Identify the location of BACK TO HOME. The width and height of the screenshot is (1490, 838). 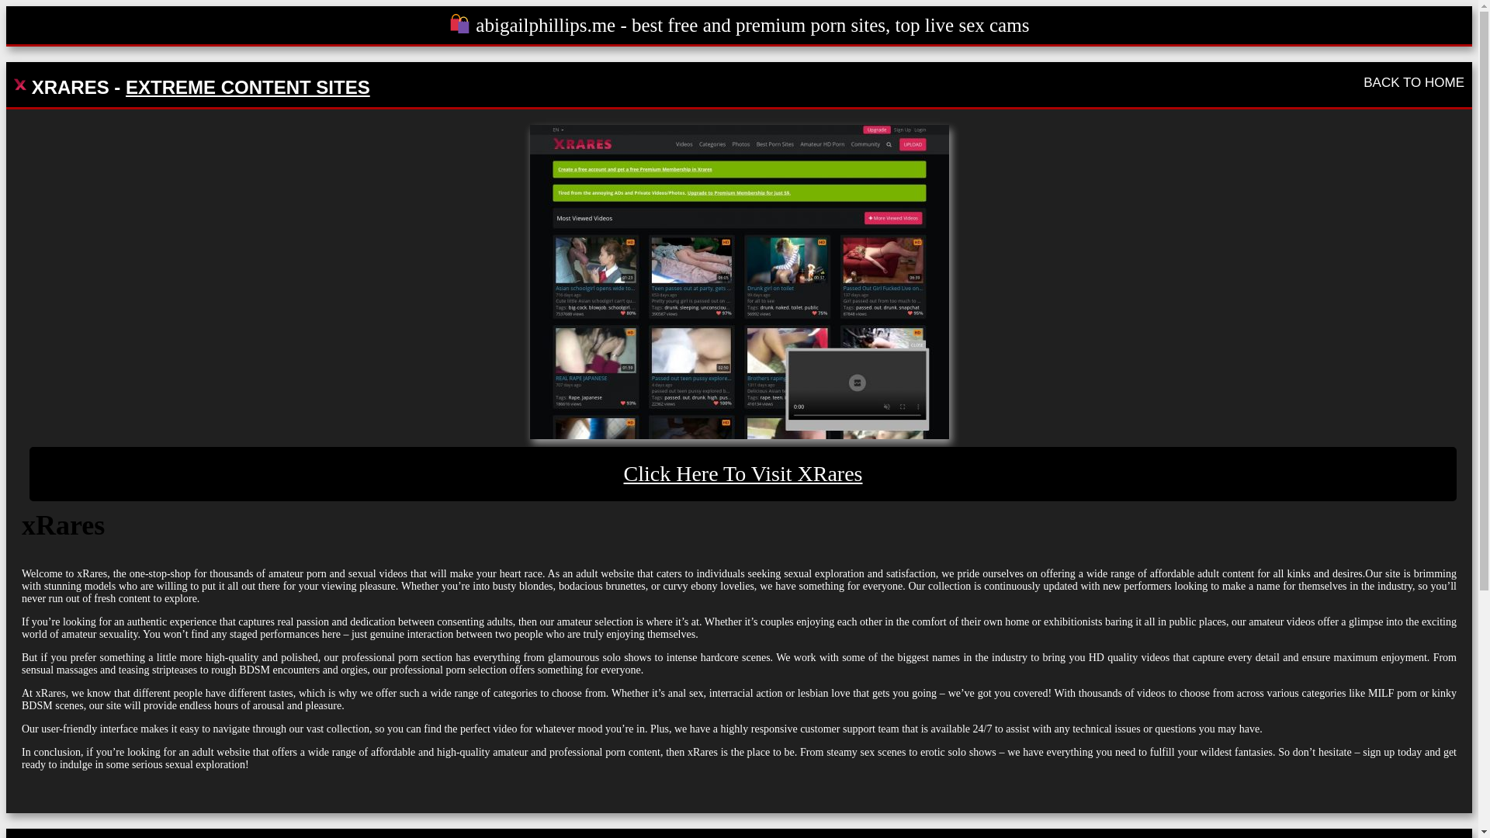
(1414, 81).